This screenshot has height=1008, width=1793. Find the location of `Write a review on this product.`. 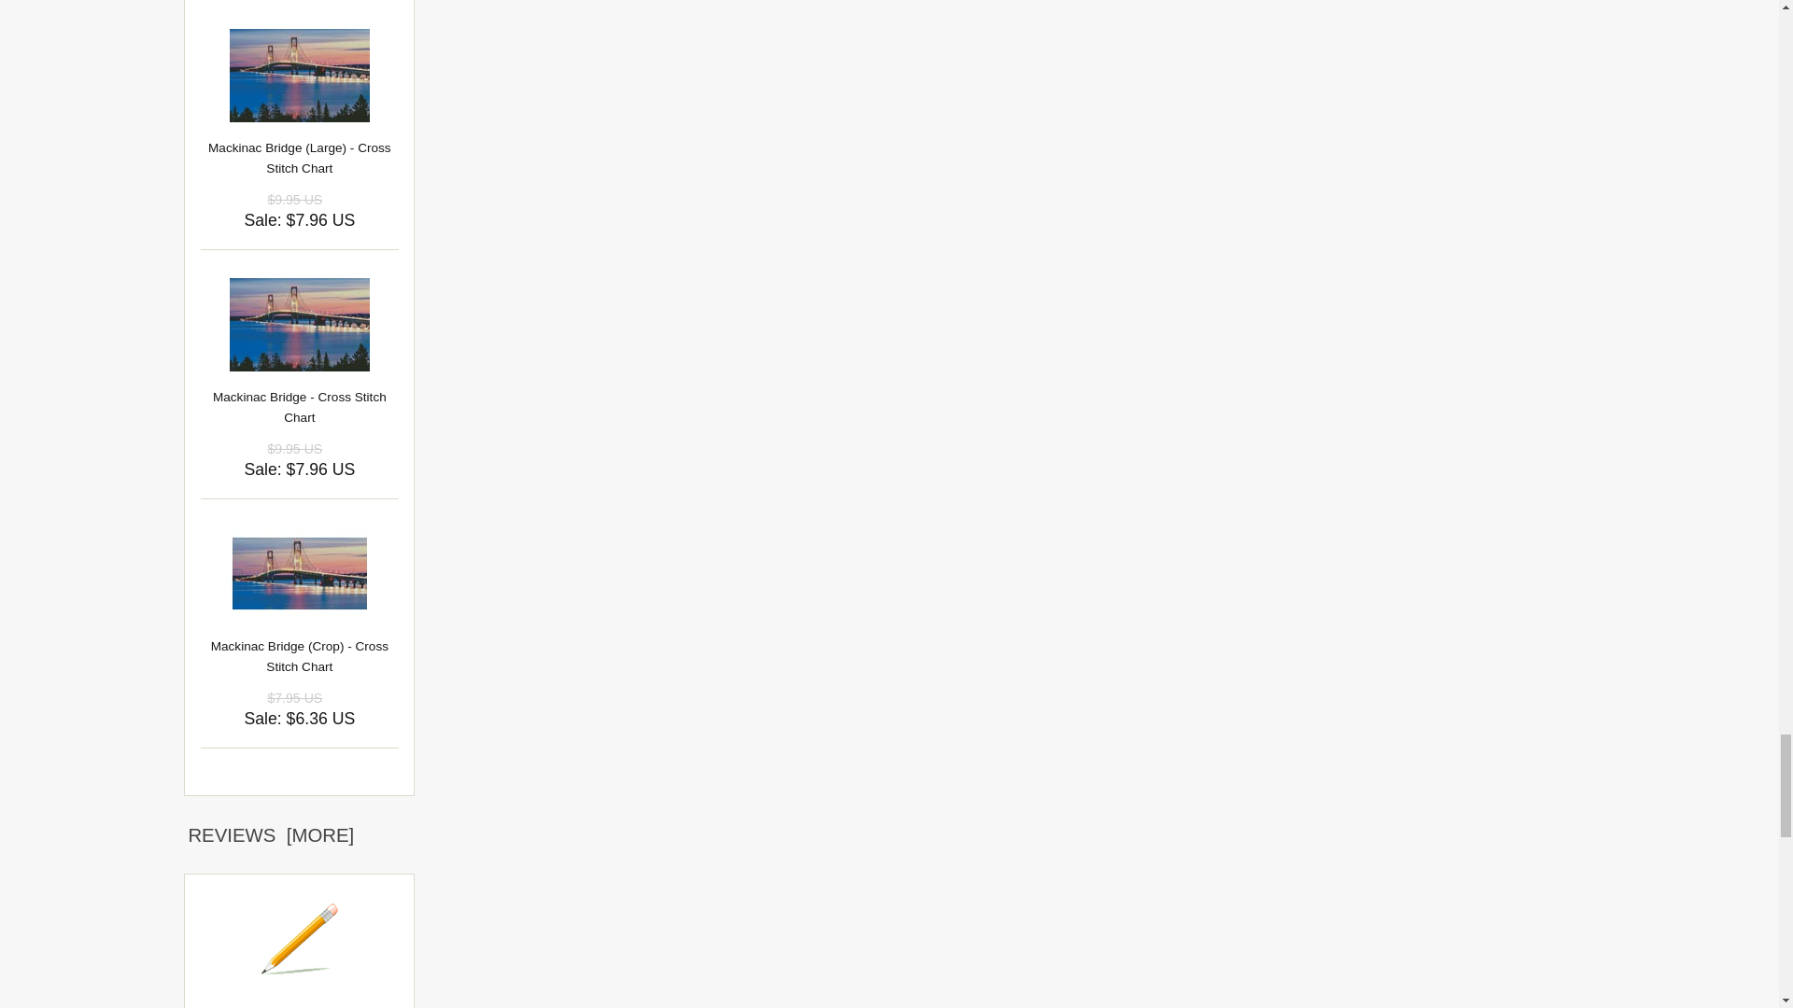

Write a review on this product. is located at coordinates (299, 939).